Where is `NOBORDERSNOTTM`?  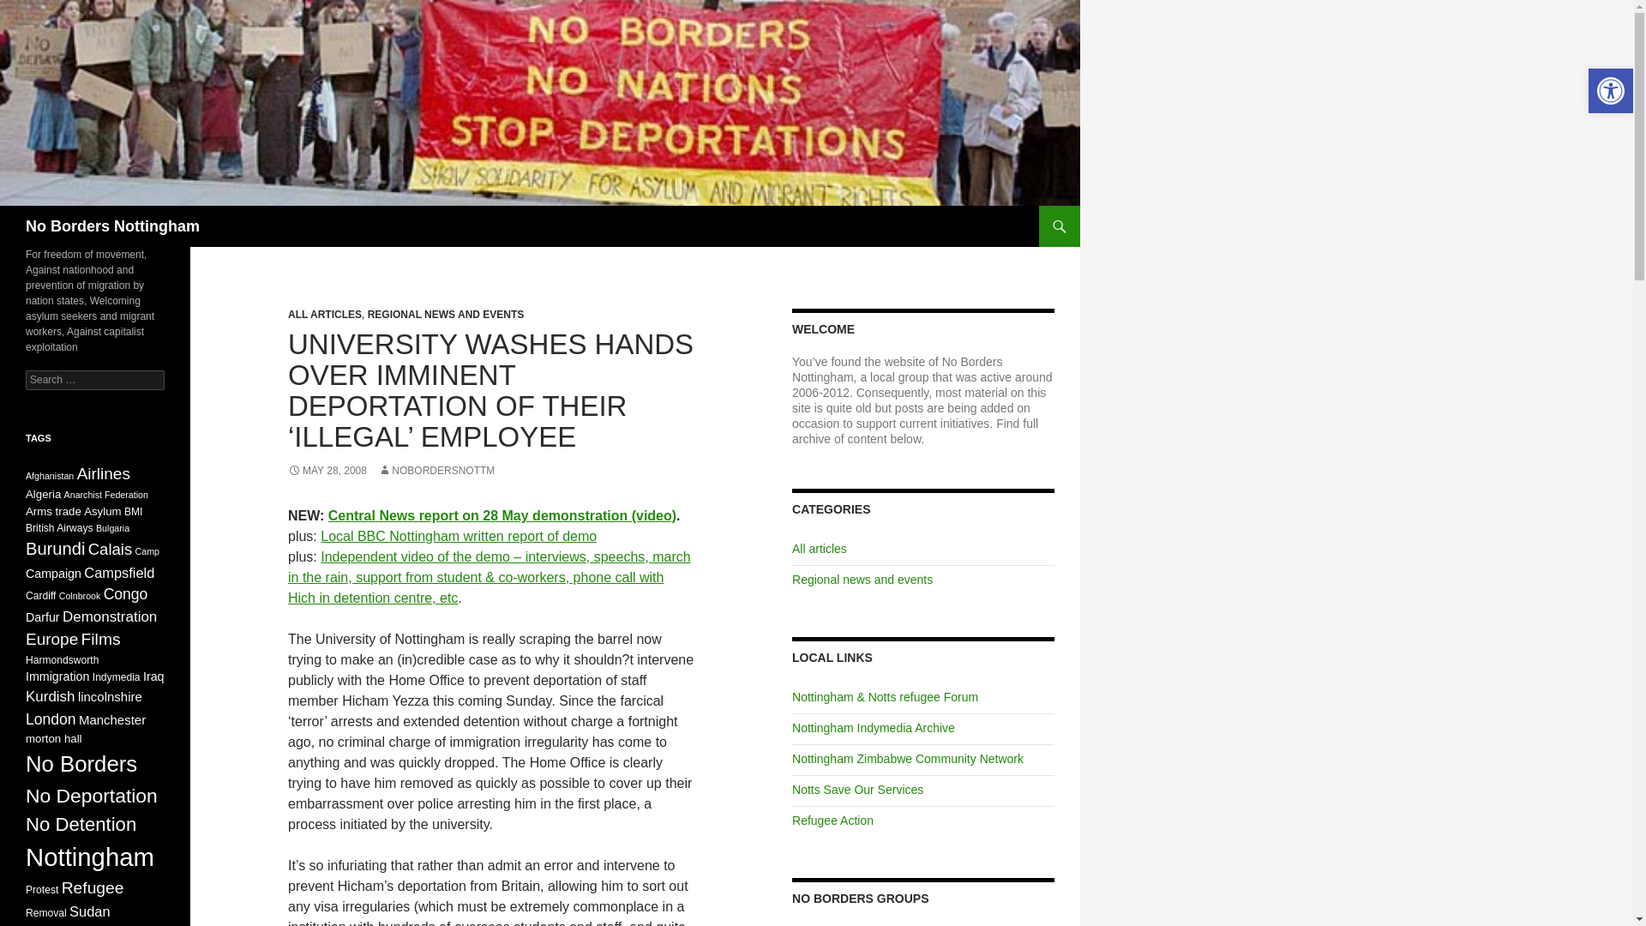
NOBORDERSNOTTM is located at coordinates (436, 471).